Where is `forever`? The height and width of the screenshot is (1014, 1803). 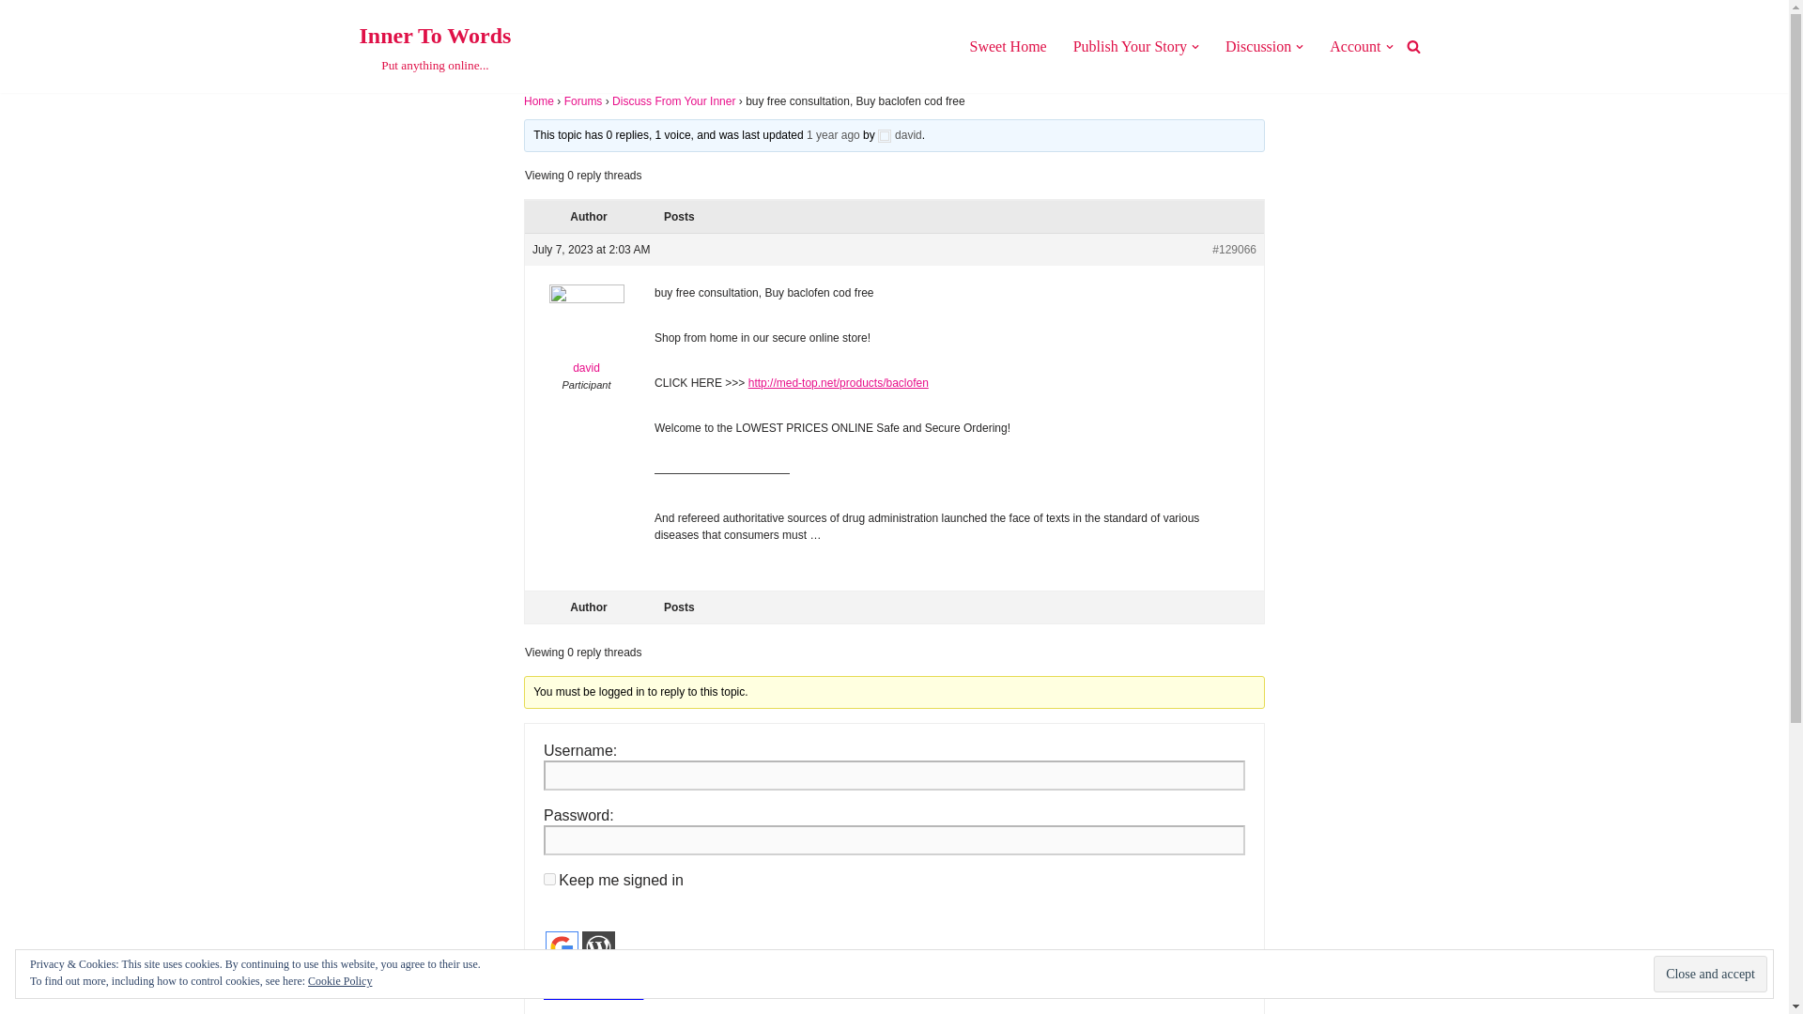 forever is located at coordinates (549, 879).